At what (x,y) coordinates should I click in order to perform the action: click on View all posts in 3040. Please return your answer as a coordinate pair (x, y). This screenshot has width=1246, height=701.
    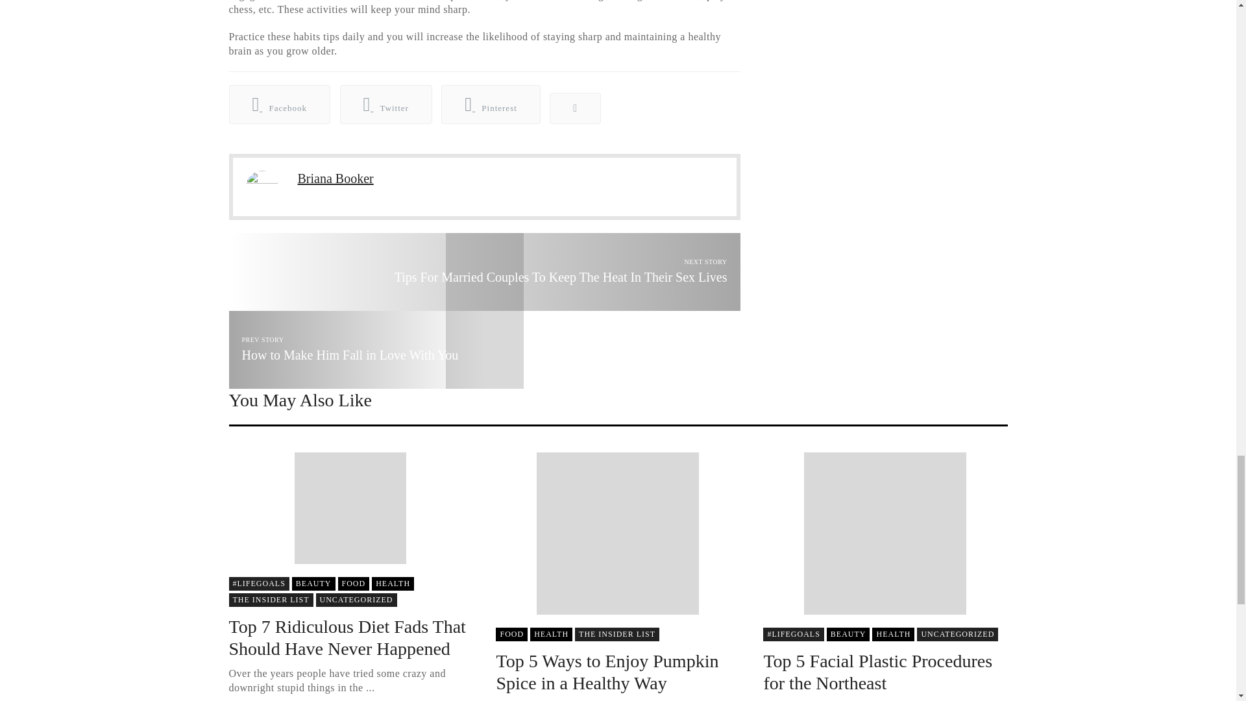
    Looking at the image, I should click on (354, 584).